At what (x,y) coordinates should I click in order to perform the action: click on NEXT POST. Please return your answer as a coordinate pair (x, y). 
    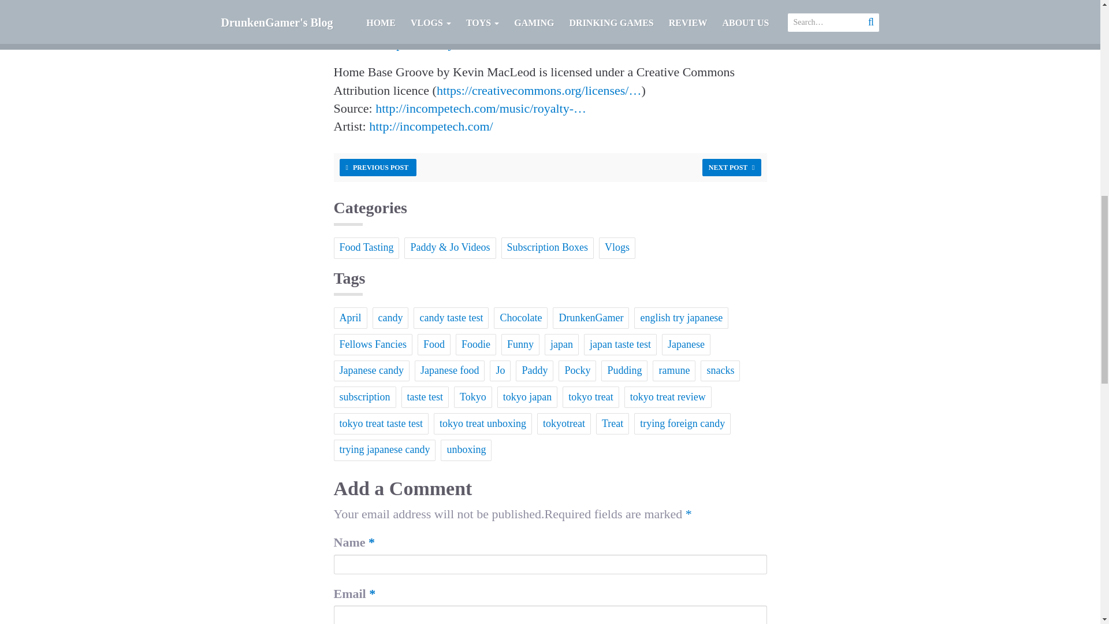
    Looking at the image, I should click on (731, 168).